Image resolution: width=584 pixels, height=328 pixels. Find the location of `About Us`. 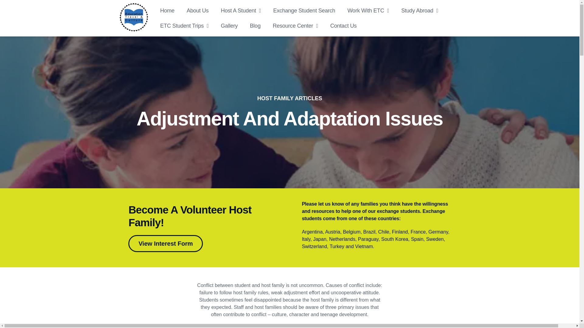

About Us is located at coordinates (198, 10).